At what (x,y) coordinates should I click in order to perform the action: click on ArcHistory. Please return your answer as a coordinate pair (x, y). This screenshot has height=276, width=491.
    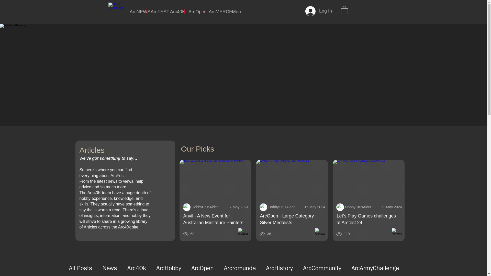
    Looking at the image, I should click on (279, 268).